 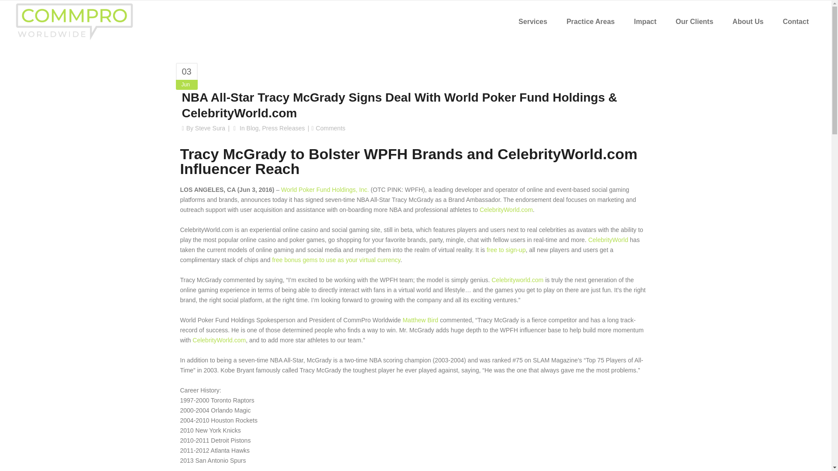 What do you see at coordinates (645, 22) in the screenshot?
I see `Impact` at bounding box center [645, 22].